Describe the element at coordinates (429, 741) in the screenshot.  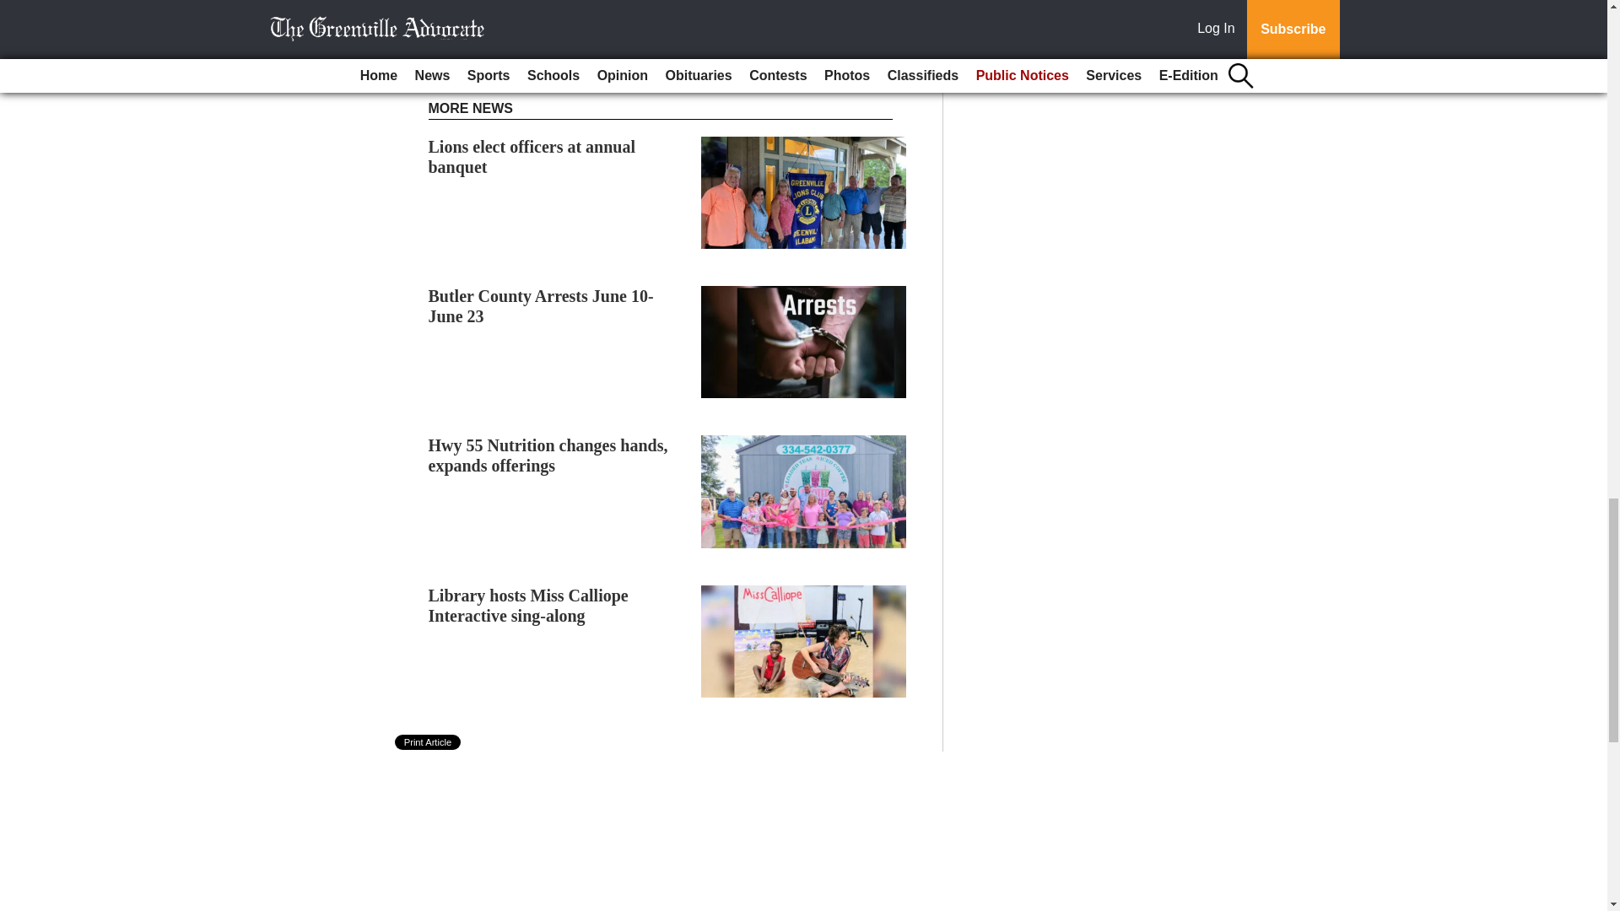
I see `Print Article` at that location.